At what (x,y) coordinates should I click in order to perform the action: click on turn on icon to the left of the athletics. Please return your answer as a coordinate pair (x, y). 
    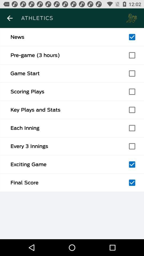
    Looking at the image, I should click on (10, 18).